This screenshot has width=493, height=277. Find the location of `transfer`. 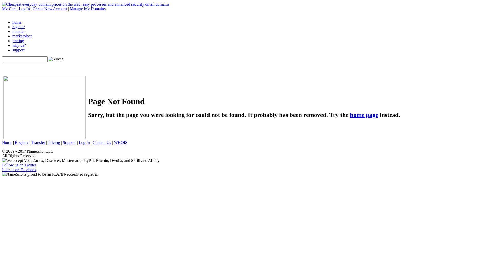

transfer is located at coordinates (18, 31).